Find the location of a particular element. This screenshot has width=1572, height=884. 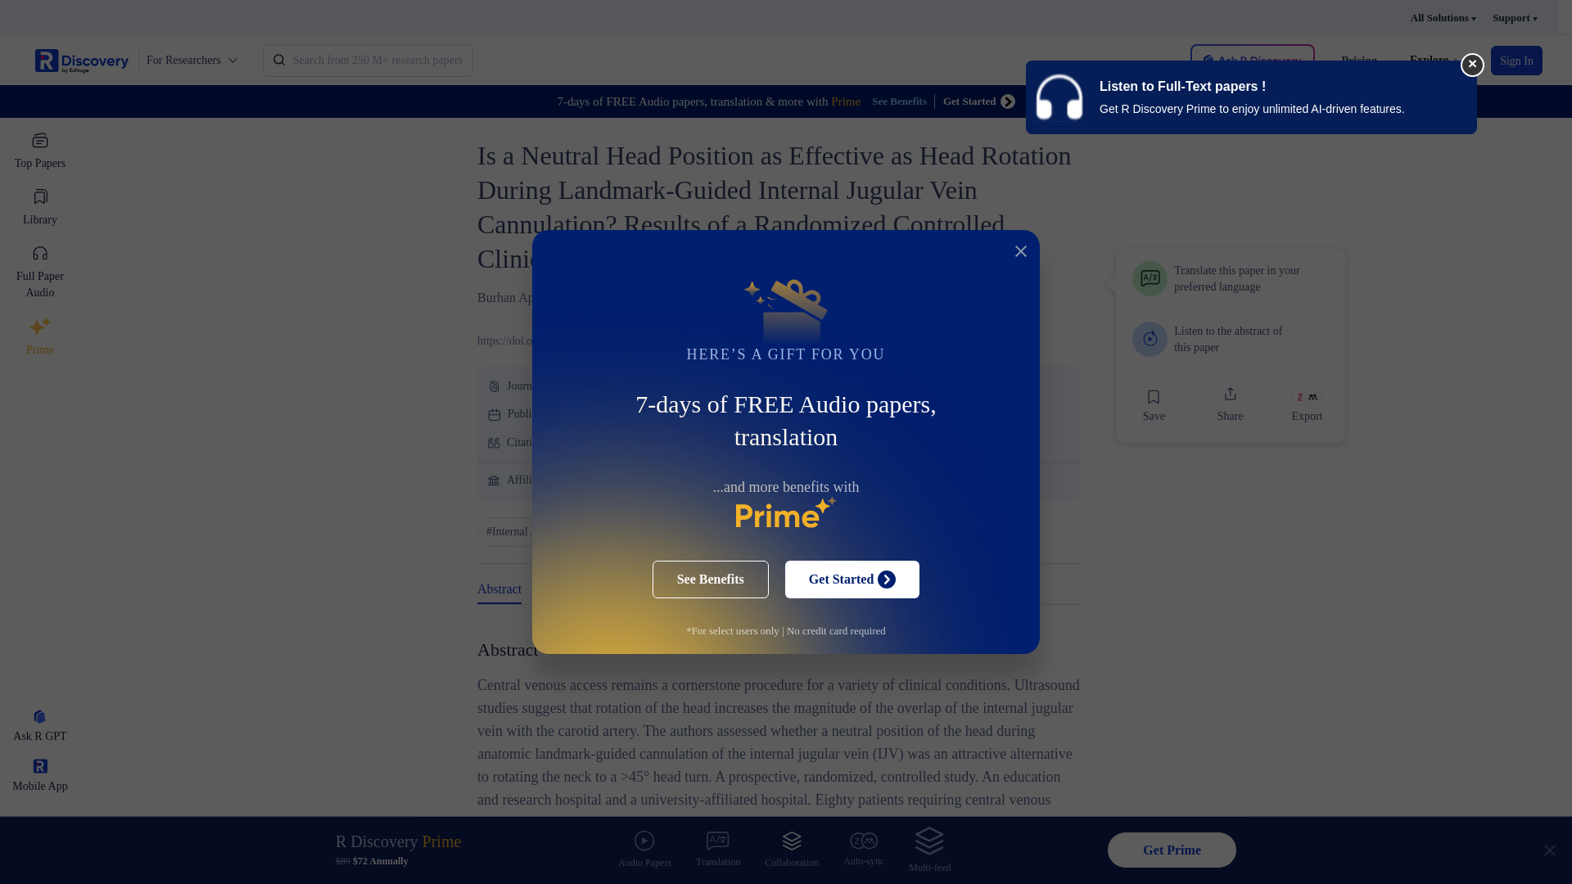

Ask R GPT is located at coordinates (39, 727).